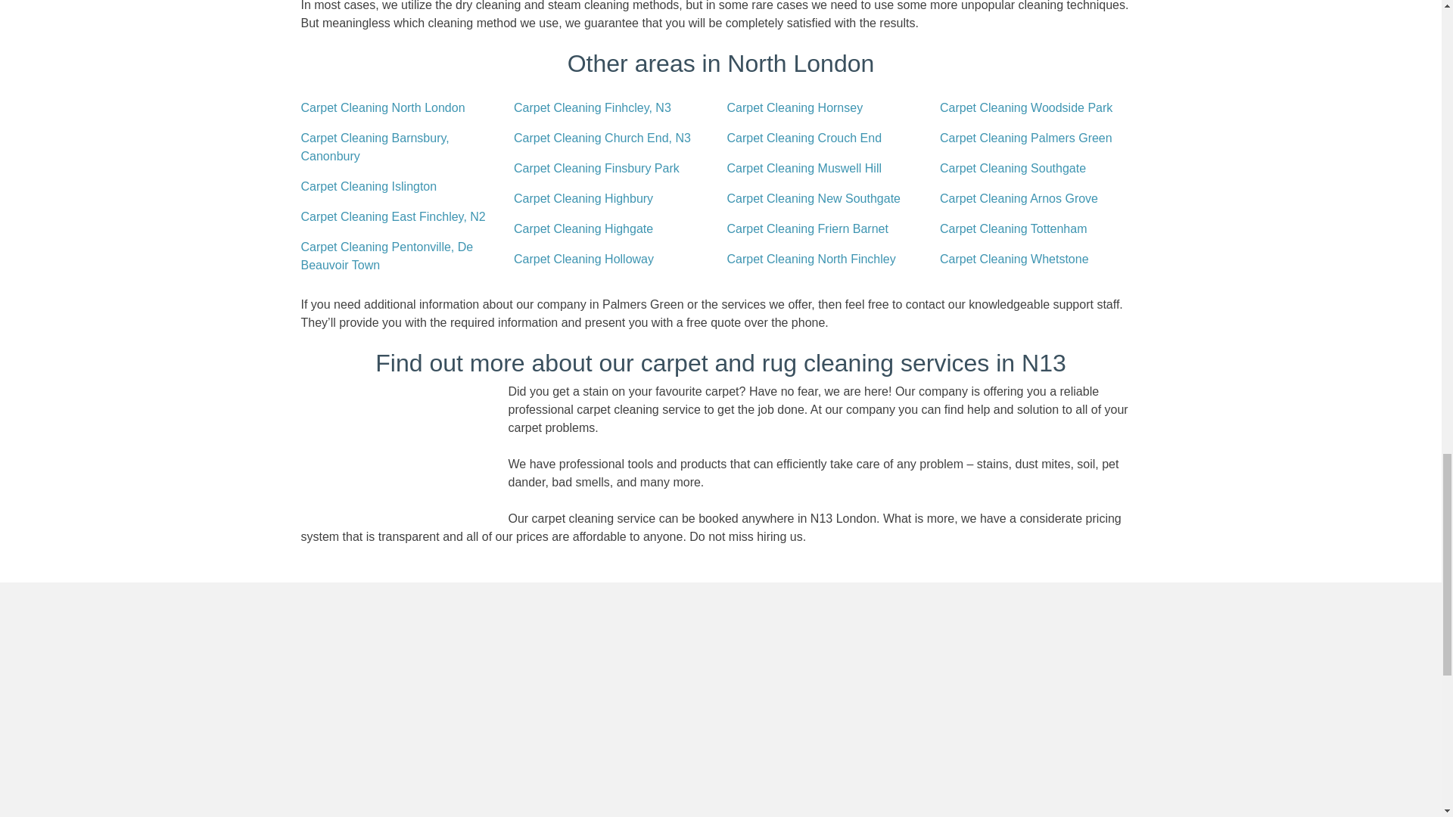 The width and height of the screenshot is (1453, 817). Describe the element at coordinates (583, 198) in the screenshot. I see `Carpet Cleaning Highbury` at that location.